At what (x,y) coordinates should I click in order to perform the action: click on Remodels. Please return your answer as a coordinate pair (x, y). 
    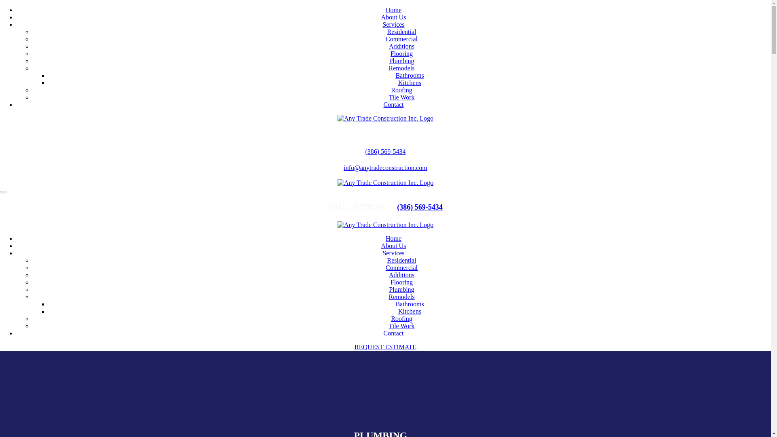
    Looking at the image, I should click on (401, 68).